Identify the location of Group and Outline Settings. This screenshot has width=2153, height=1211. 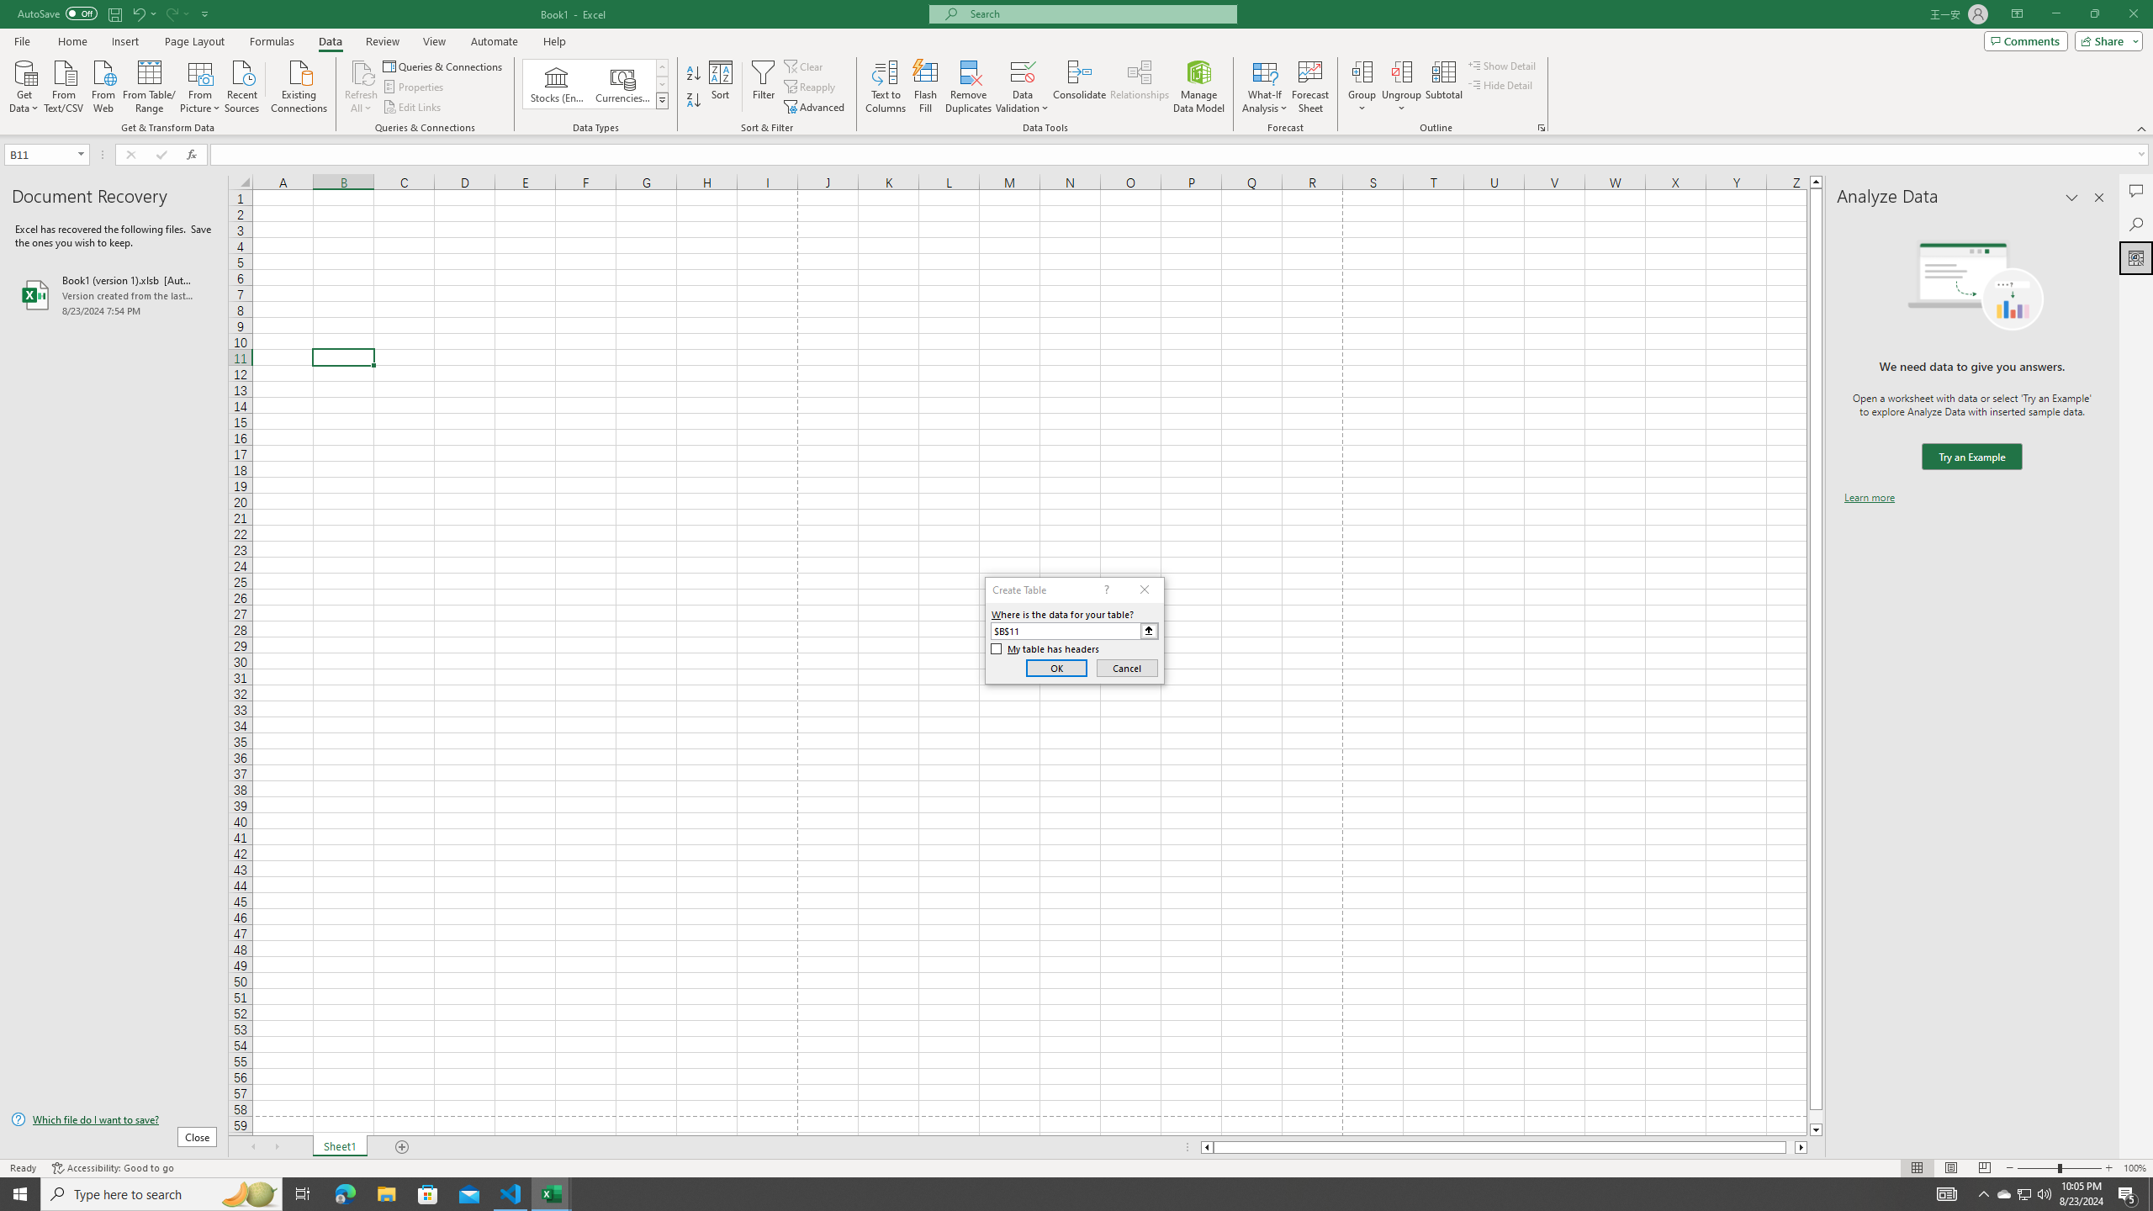
(1541, 128).